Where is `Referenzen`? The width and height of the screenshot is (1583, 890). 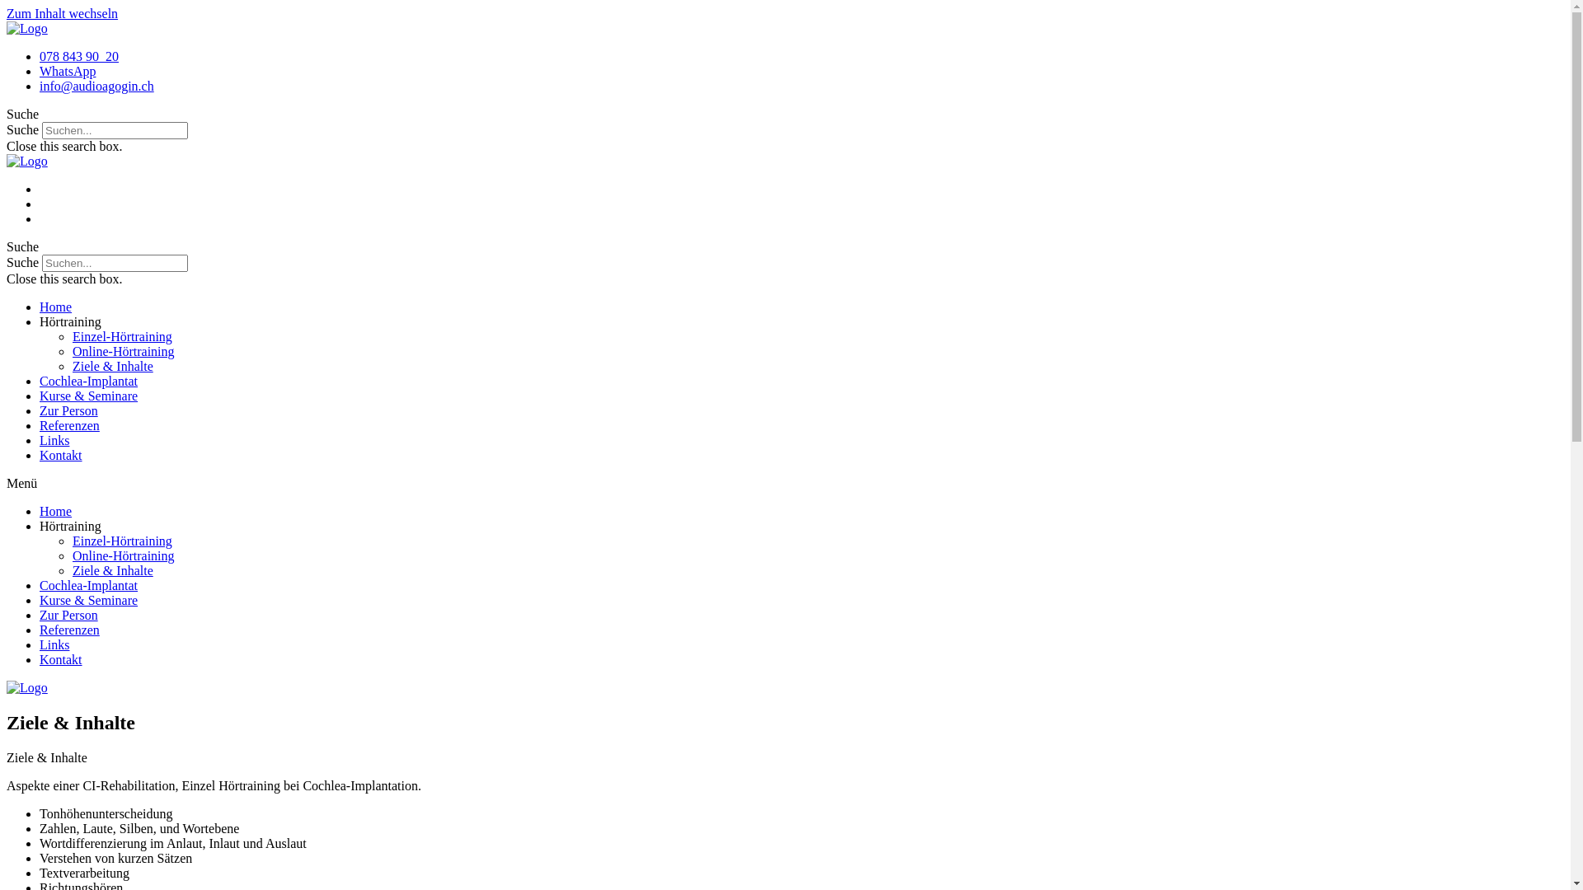
Referenzen is located at coordinates (69, 630).